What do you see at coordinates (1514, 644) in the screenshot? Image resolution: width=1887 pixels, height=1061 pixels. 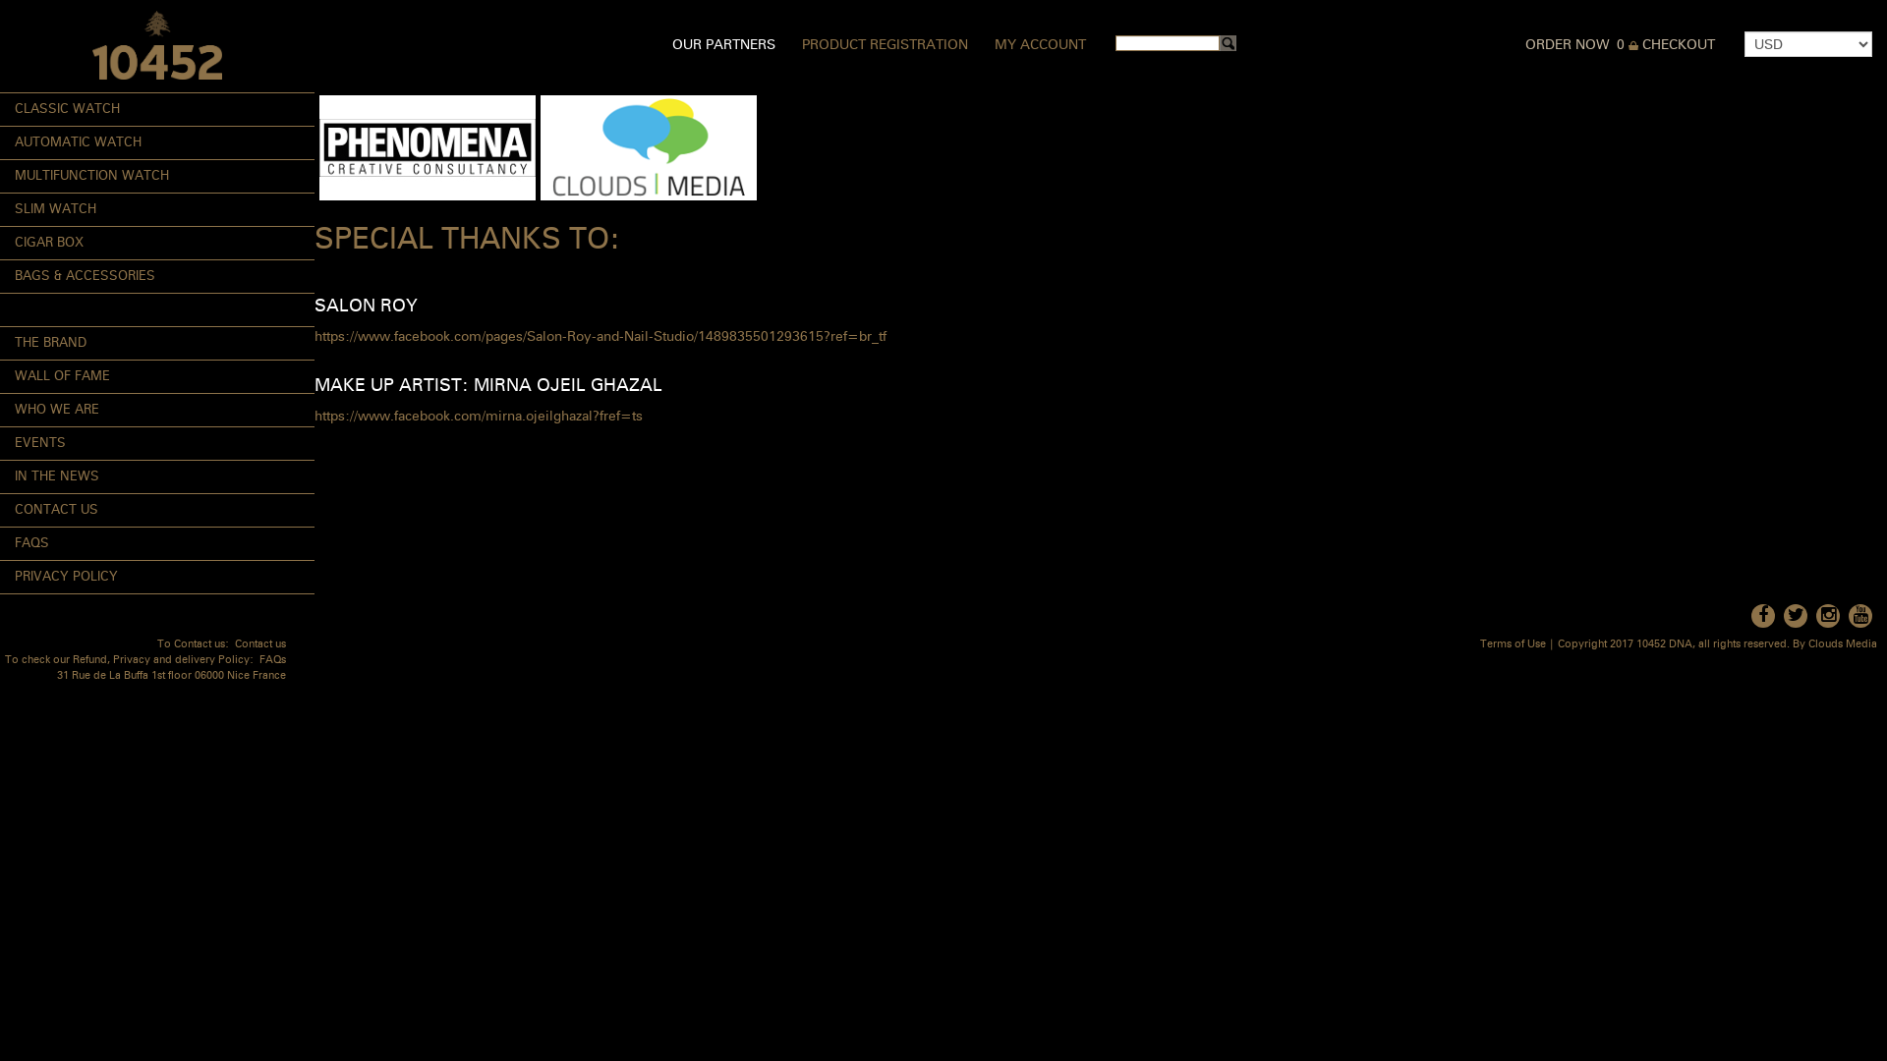 I see `Terms of Use` at bounding box center [1514, 644].